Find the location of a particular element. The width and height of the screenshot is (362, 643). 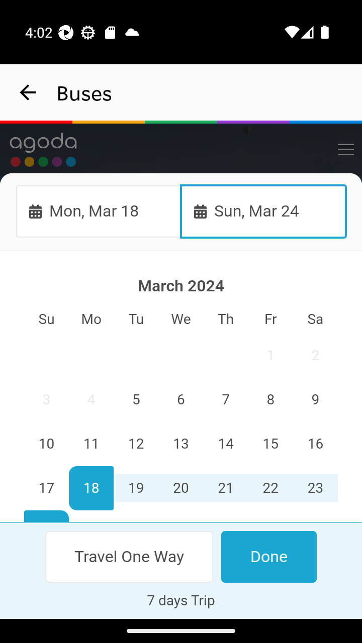

7 is located at coordinates (225, 400).